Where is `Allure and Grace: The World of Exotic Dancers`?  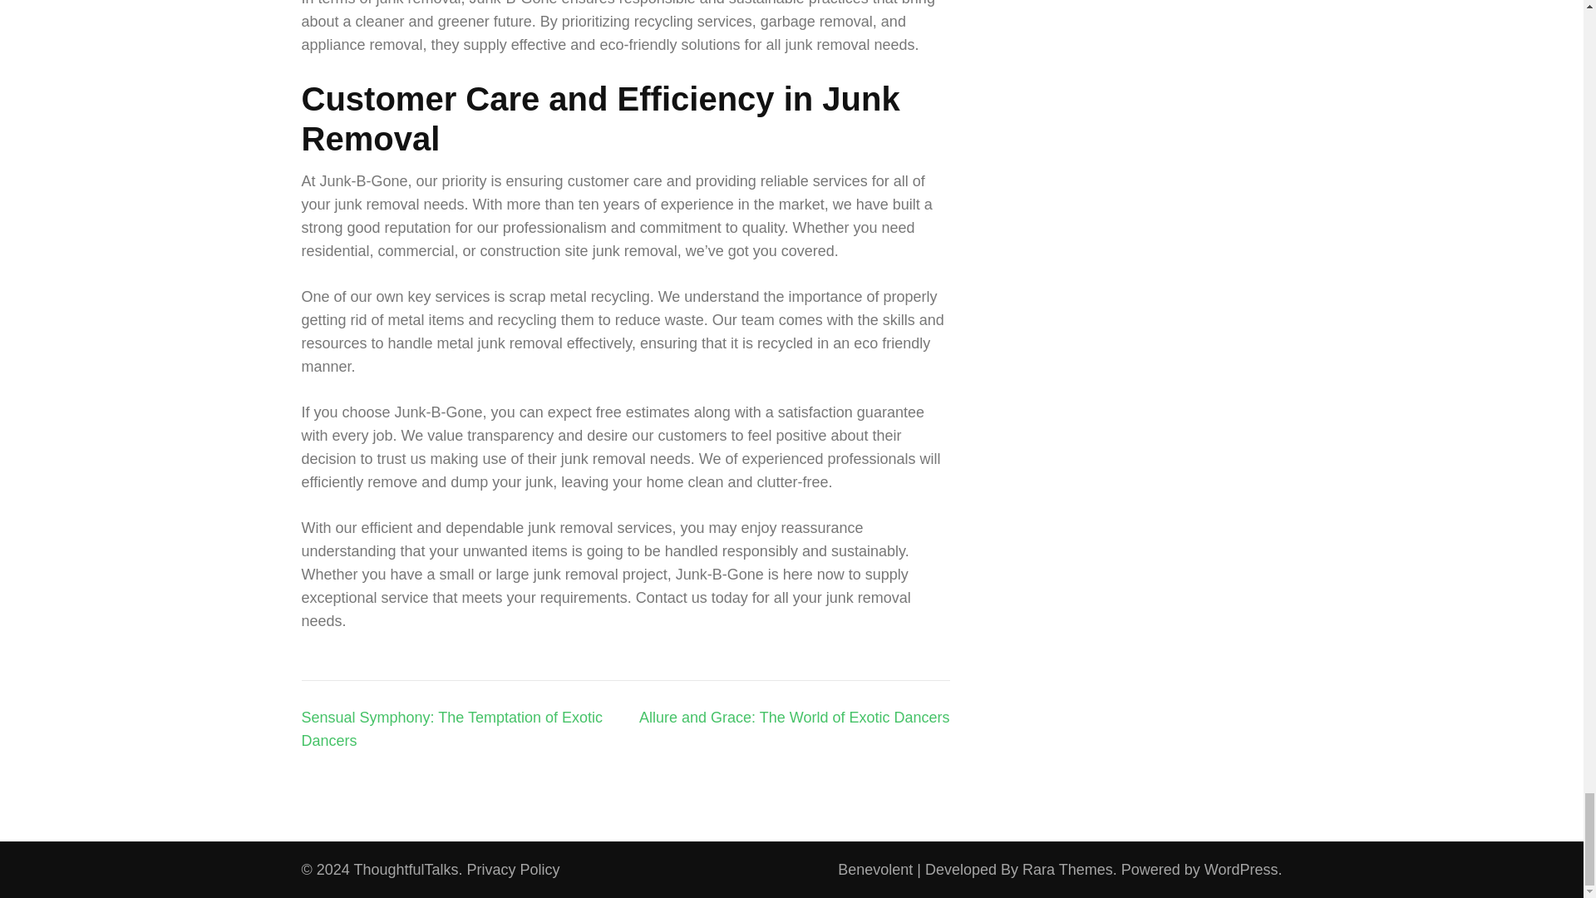 Allure and Grace: The World of Exotic Dancers is located at coordinates (795, 717).